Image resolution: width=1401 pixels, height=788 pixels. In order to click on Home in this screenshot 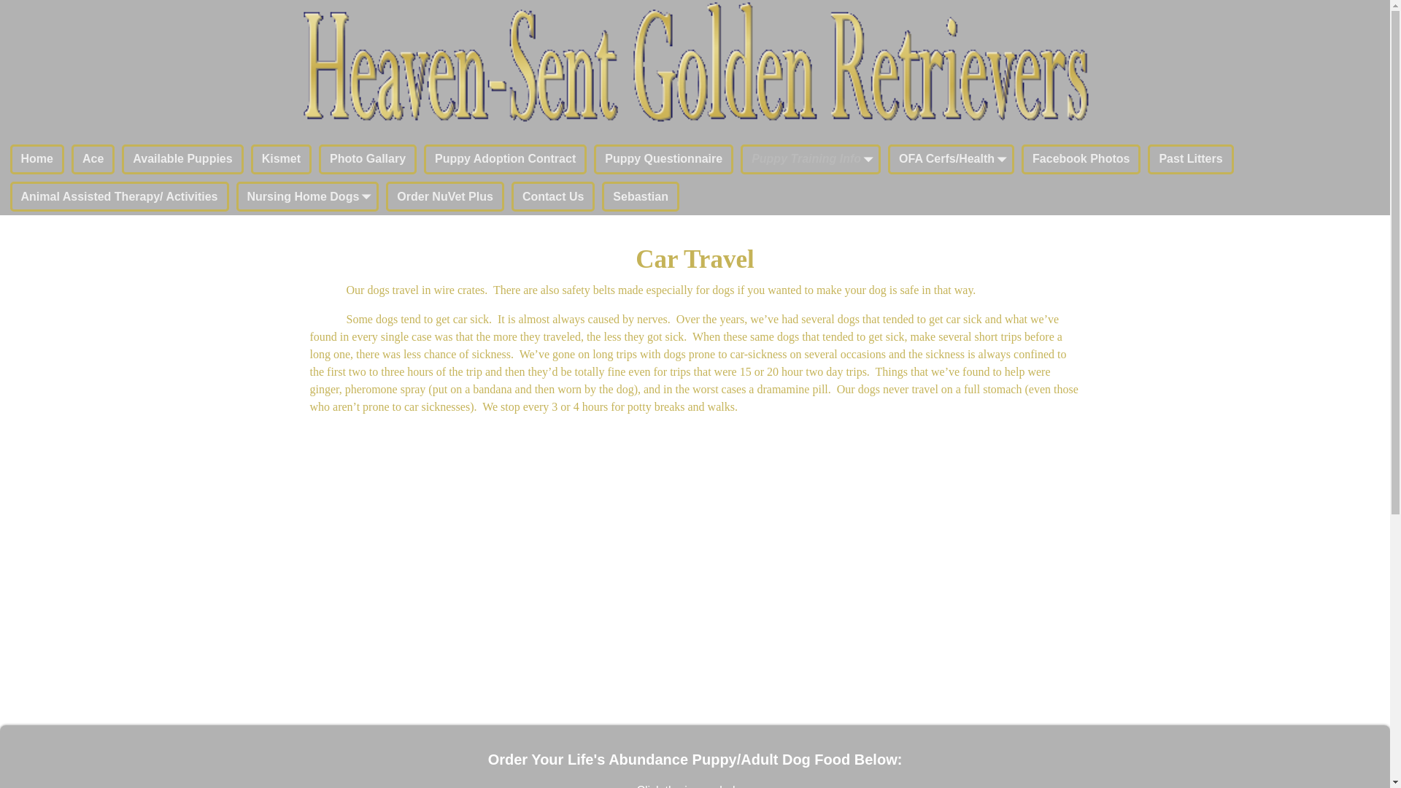, I will do `click(36, 159)`.